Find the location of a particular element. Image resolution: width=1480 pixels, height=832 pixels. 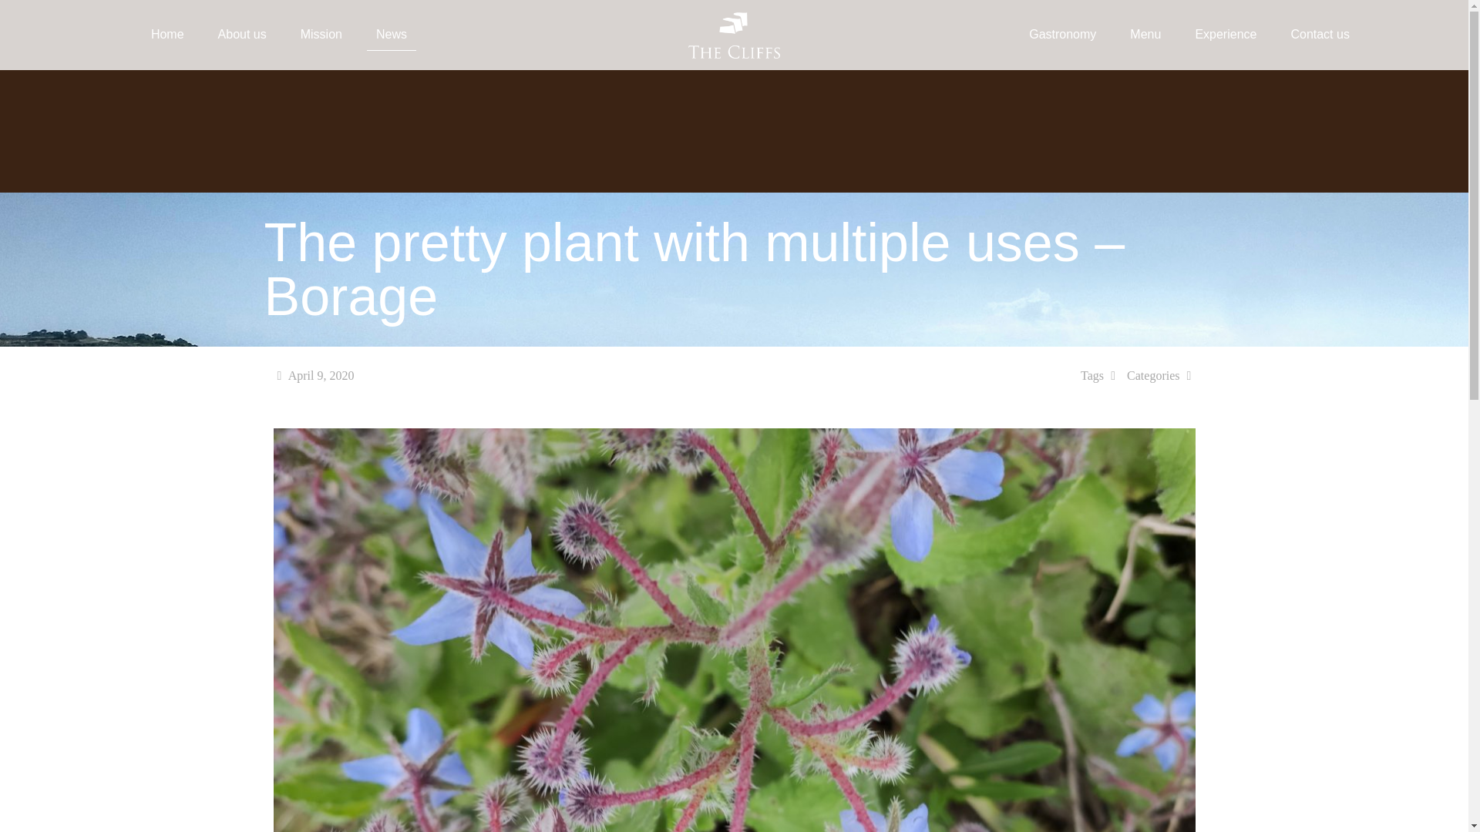

Home is located at coordinates (168, 34).